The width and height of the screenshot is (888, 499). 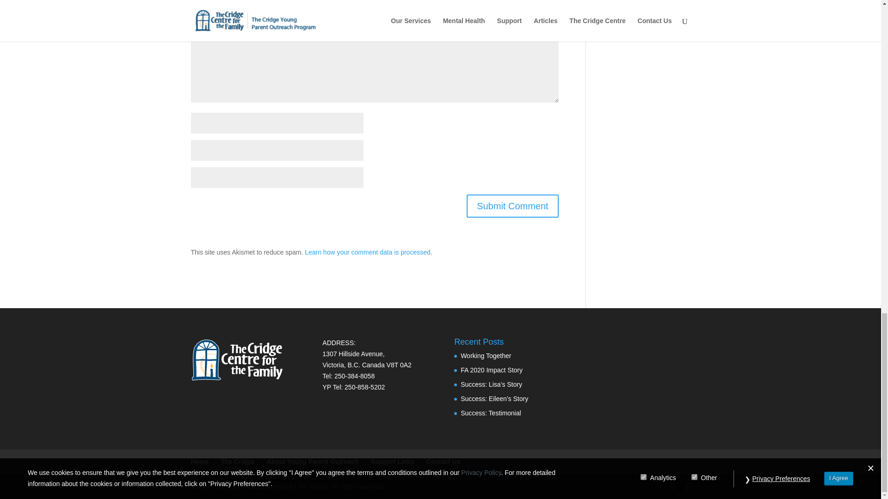 What do you see at coordinates (492, 370) in the screenshot?
I see `FA 2020 Impact Story` at bounding box center [492, 370].